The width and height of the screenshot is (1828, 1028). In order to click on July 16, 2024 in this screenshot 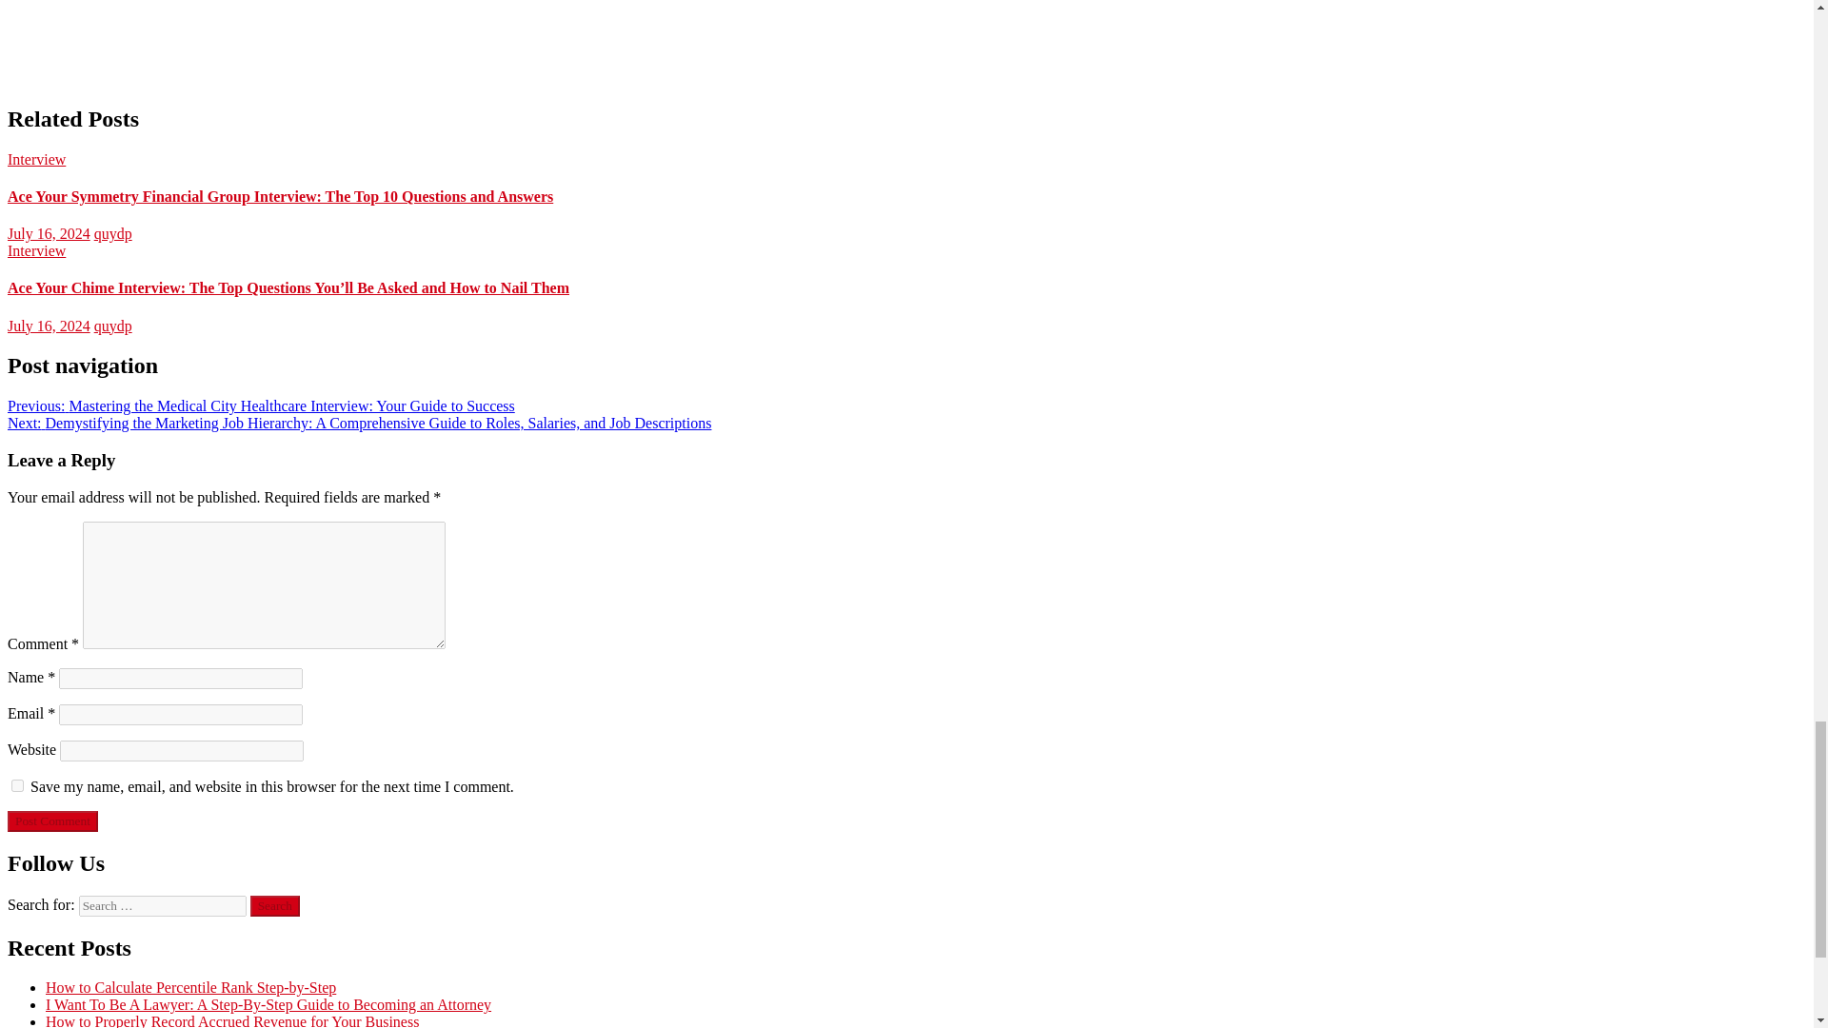, I will do `click(48, 326)`.